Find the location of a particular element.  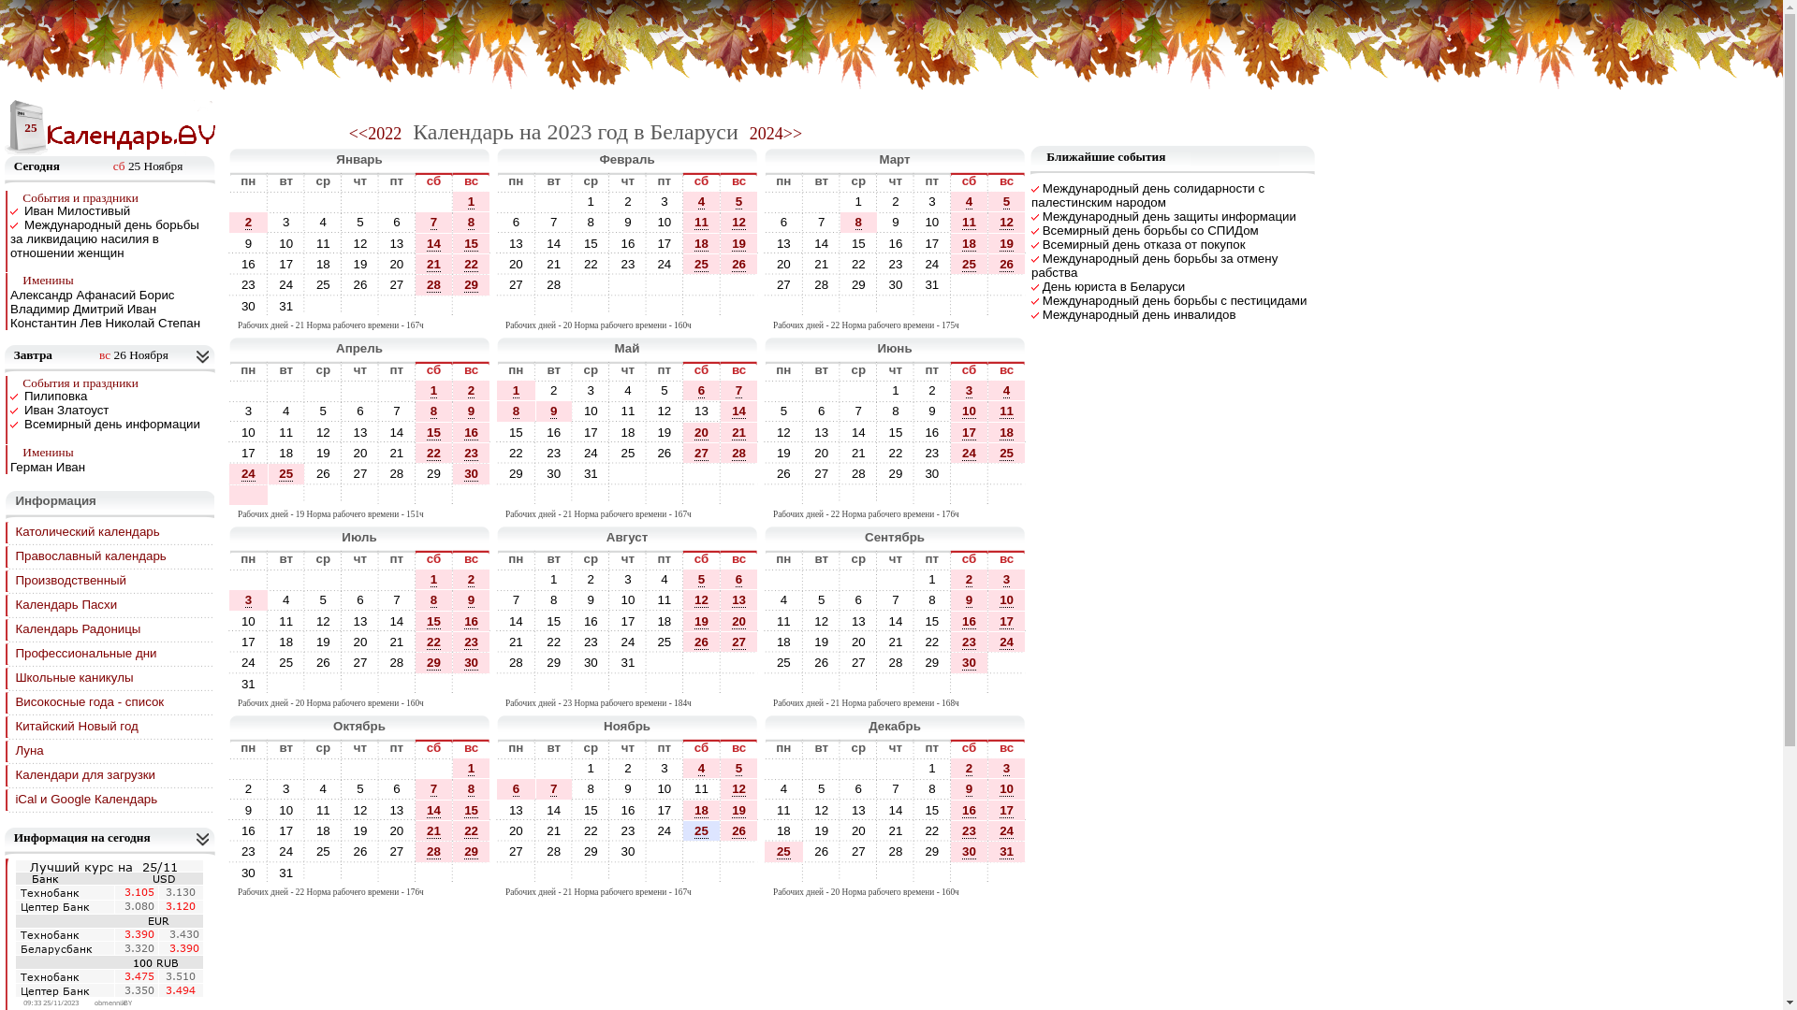

  is located at coordinates (434, 873).